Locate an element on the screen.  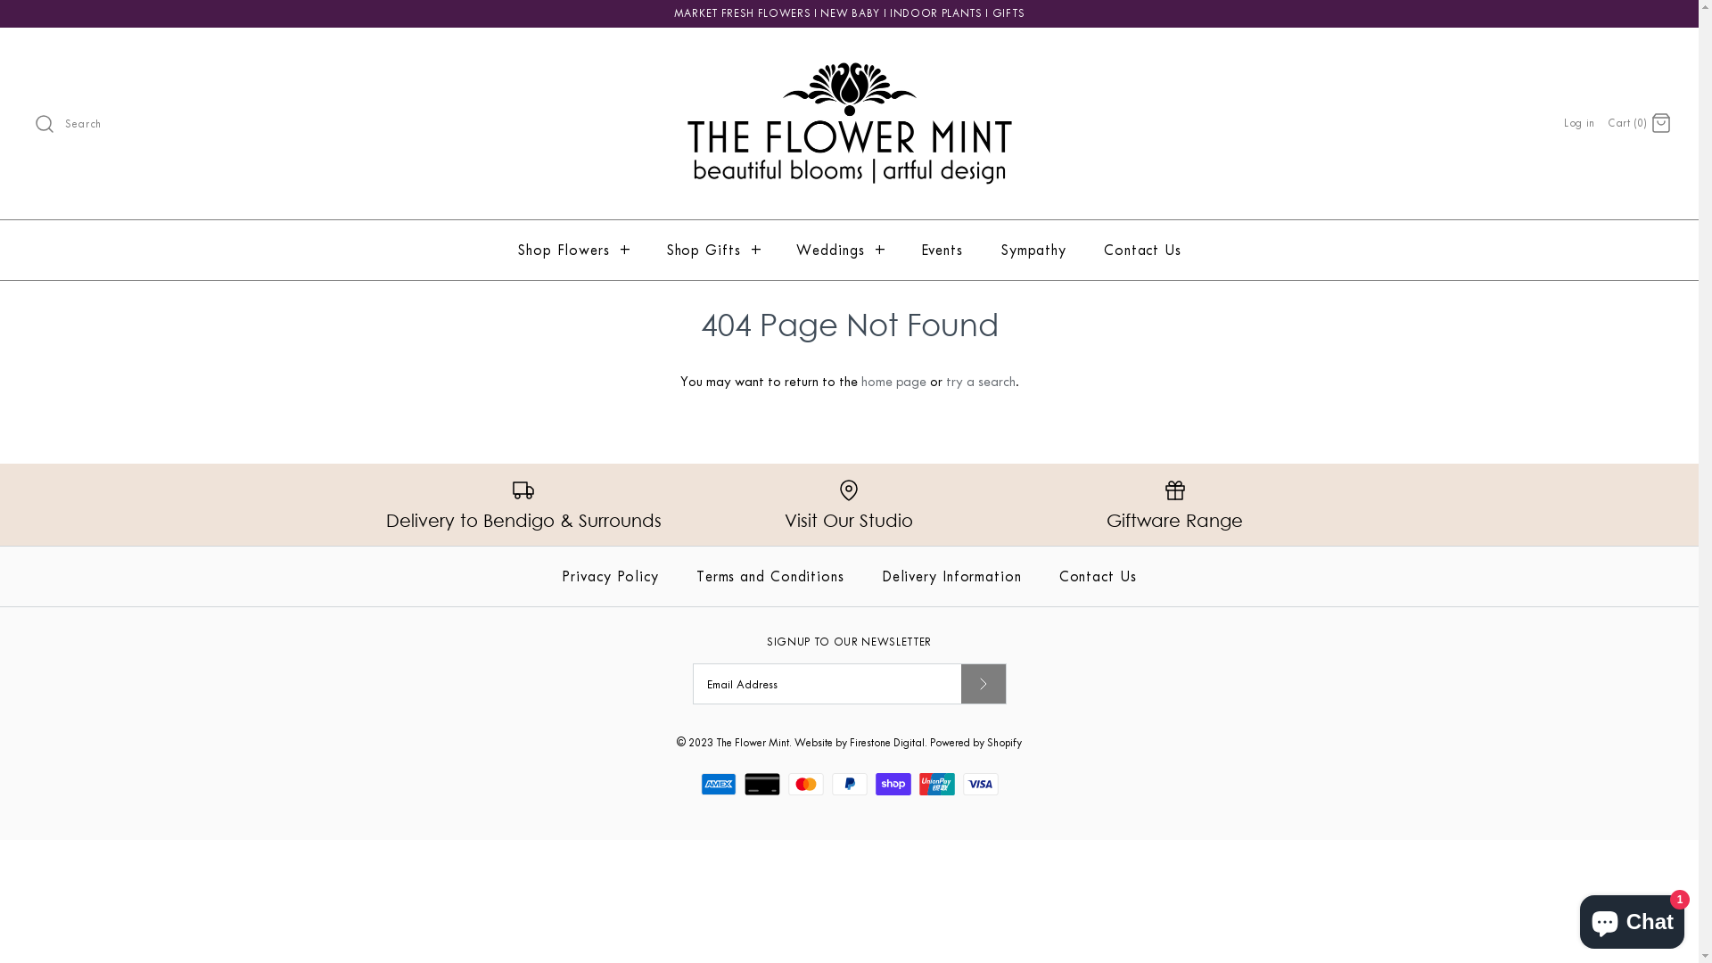
Cart (0) Cart is located at coordinates (1640, 122).